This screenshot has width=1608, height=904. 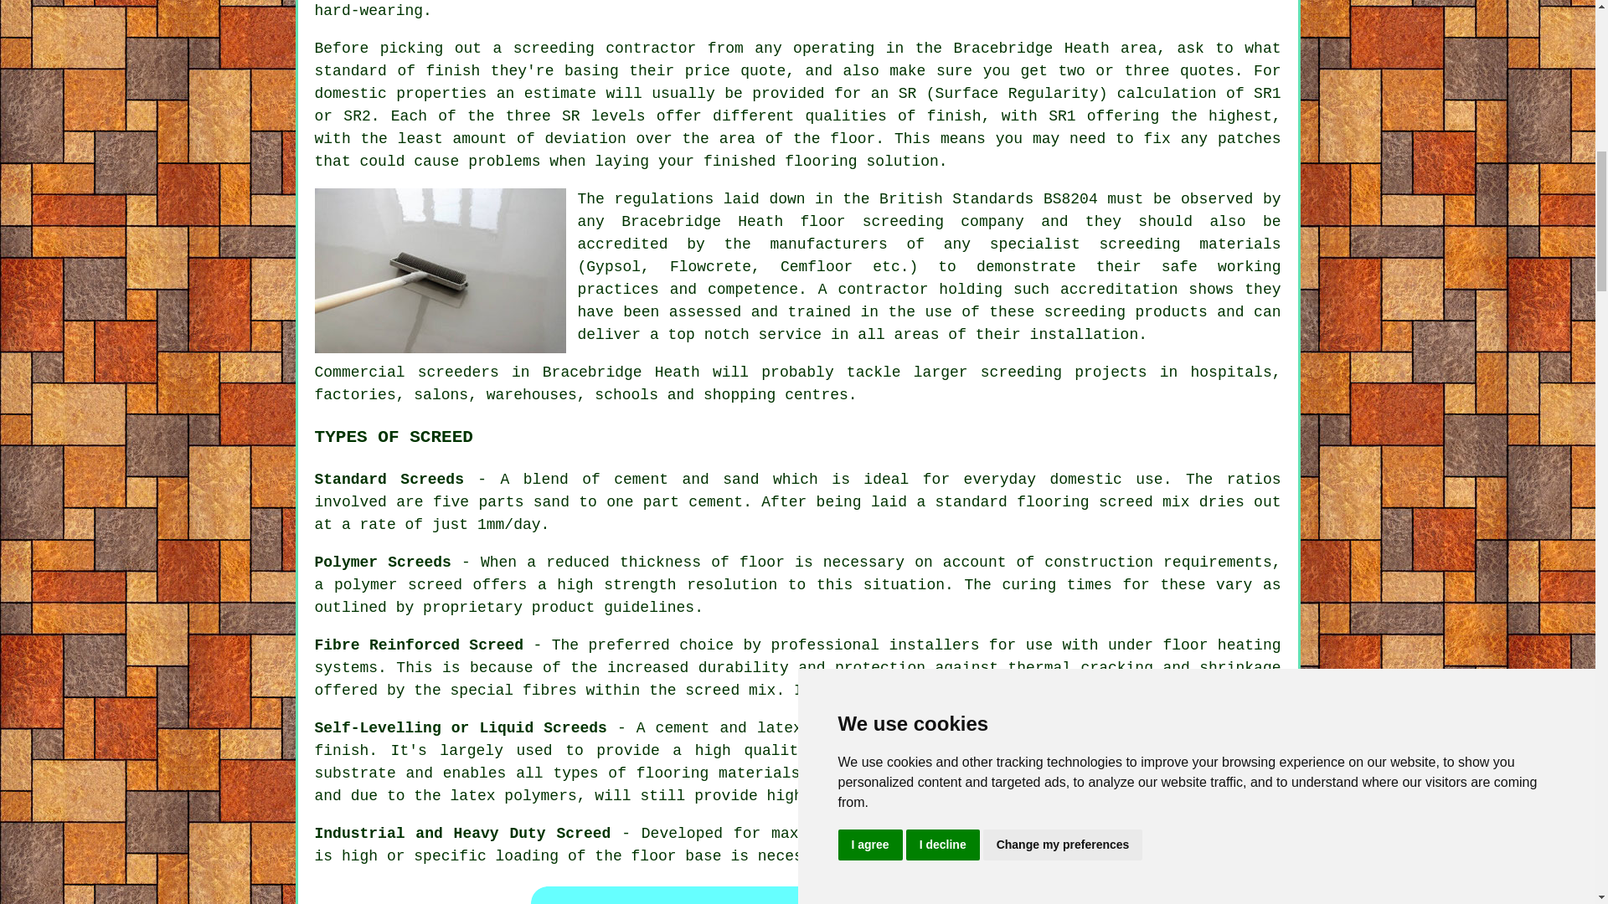 What do you see at coordinates (399, 584) in the screenshot?
I see `polymer screed` at bounding box center [399, 584].